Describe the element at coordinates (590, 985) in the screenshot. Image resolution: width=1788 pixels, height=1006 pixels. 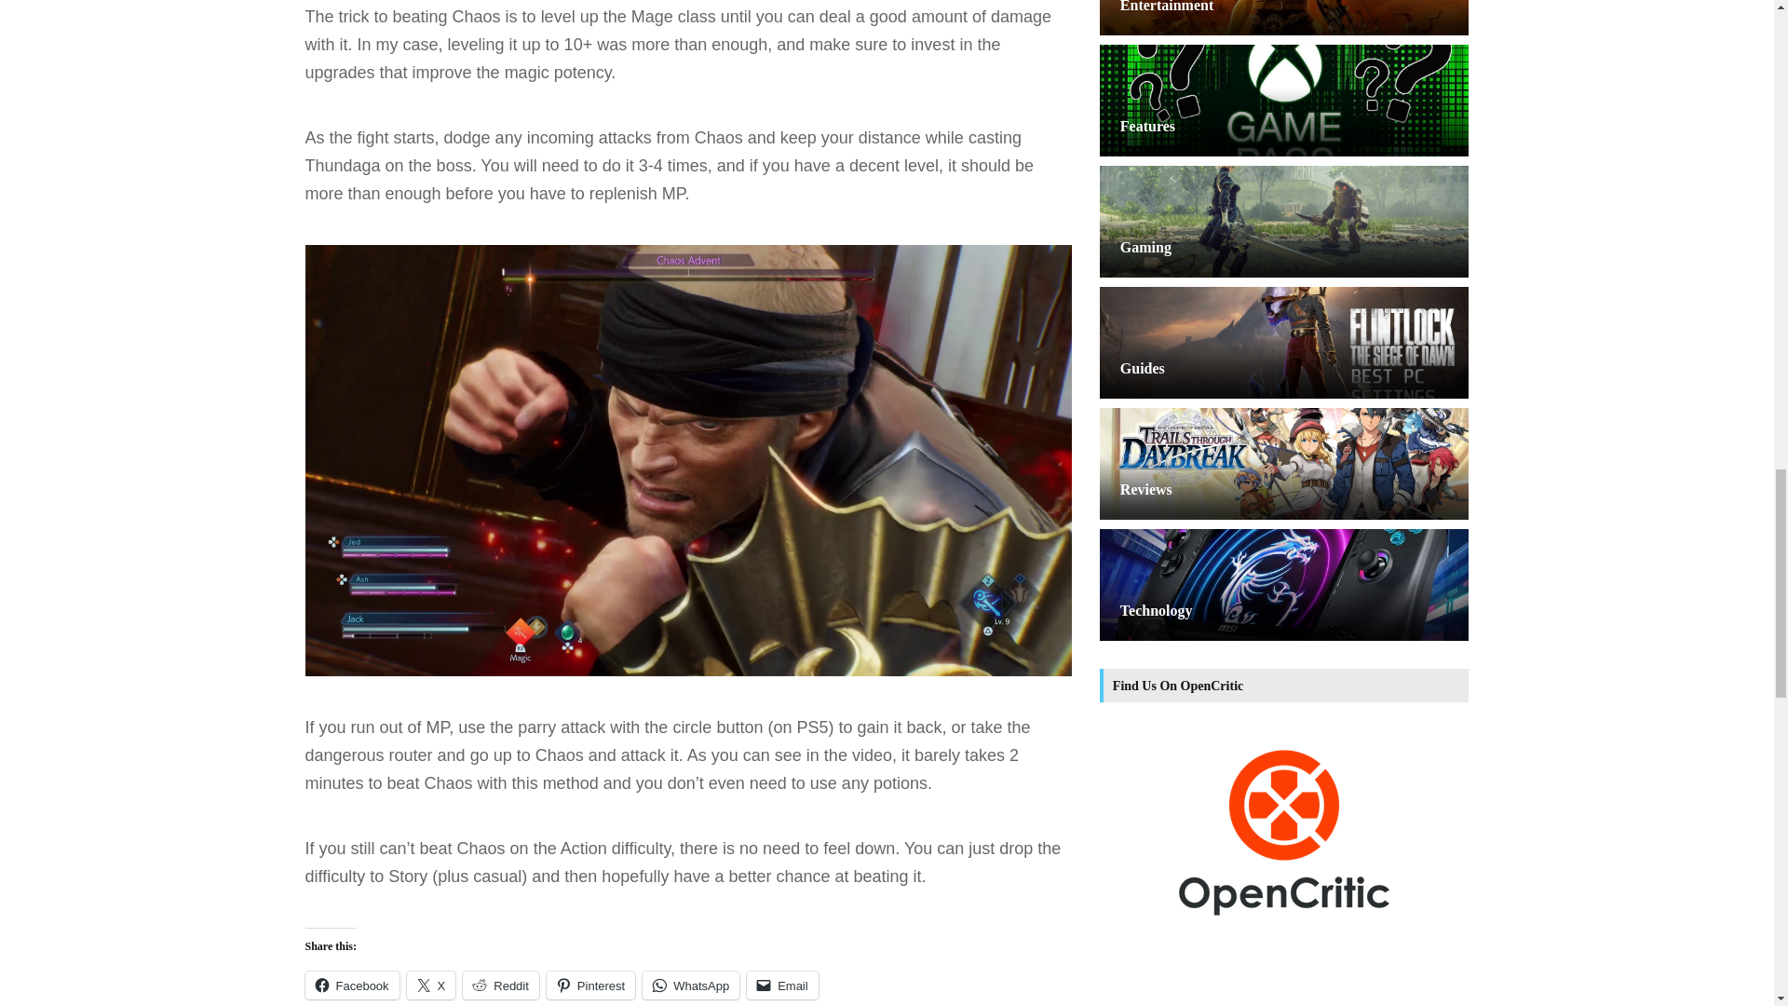
I see `Click to share on Pinterest` at that location.